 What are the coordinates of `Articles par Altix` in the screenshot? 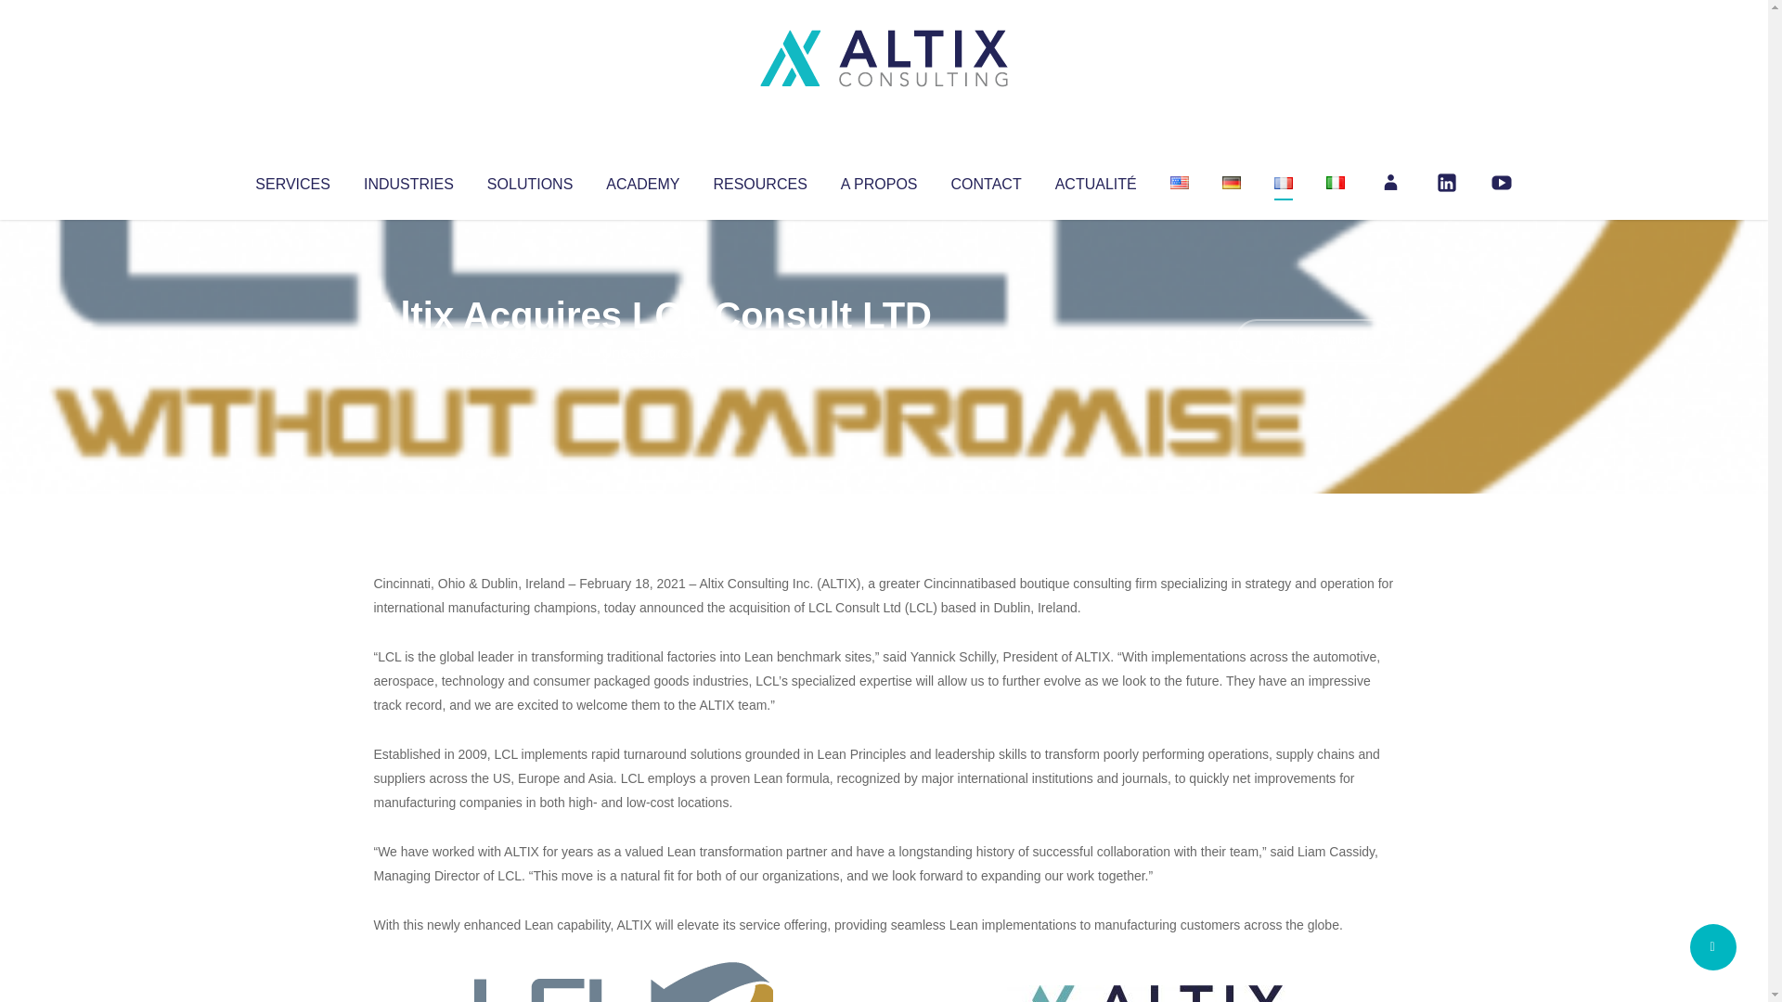 It's located at (408, 353).